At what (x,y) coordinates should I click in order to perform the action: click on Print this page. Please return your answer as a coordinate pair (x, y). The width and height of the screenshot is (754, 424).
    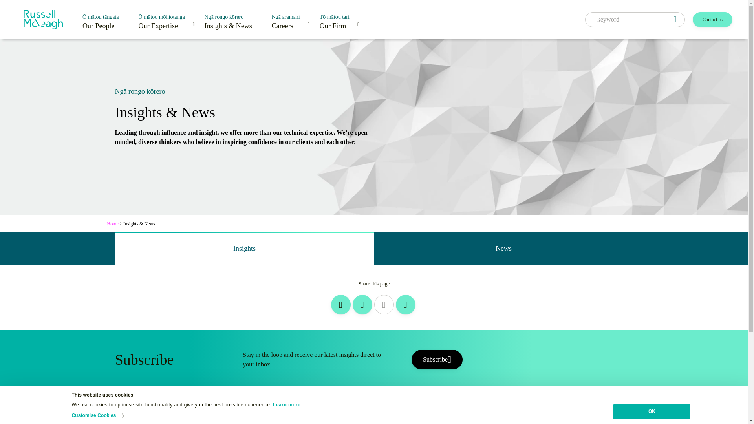
    Looking at the image, I should click on (384, 305).